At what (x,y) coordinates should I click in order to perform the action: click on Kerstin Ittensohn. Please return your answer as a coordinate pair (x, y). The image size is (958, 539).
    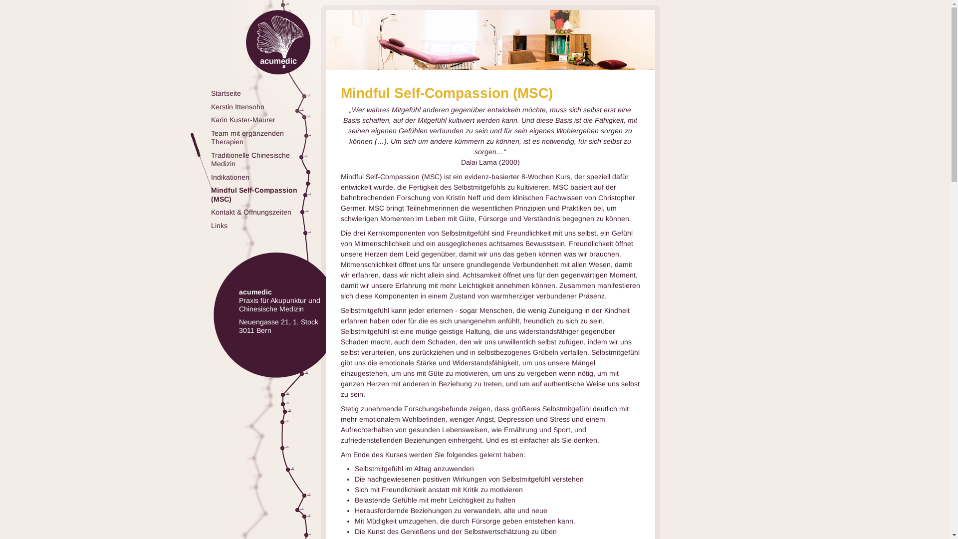
    Looking at the image, I should click on (260, 107).